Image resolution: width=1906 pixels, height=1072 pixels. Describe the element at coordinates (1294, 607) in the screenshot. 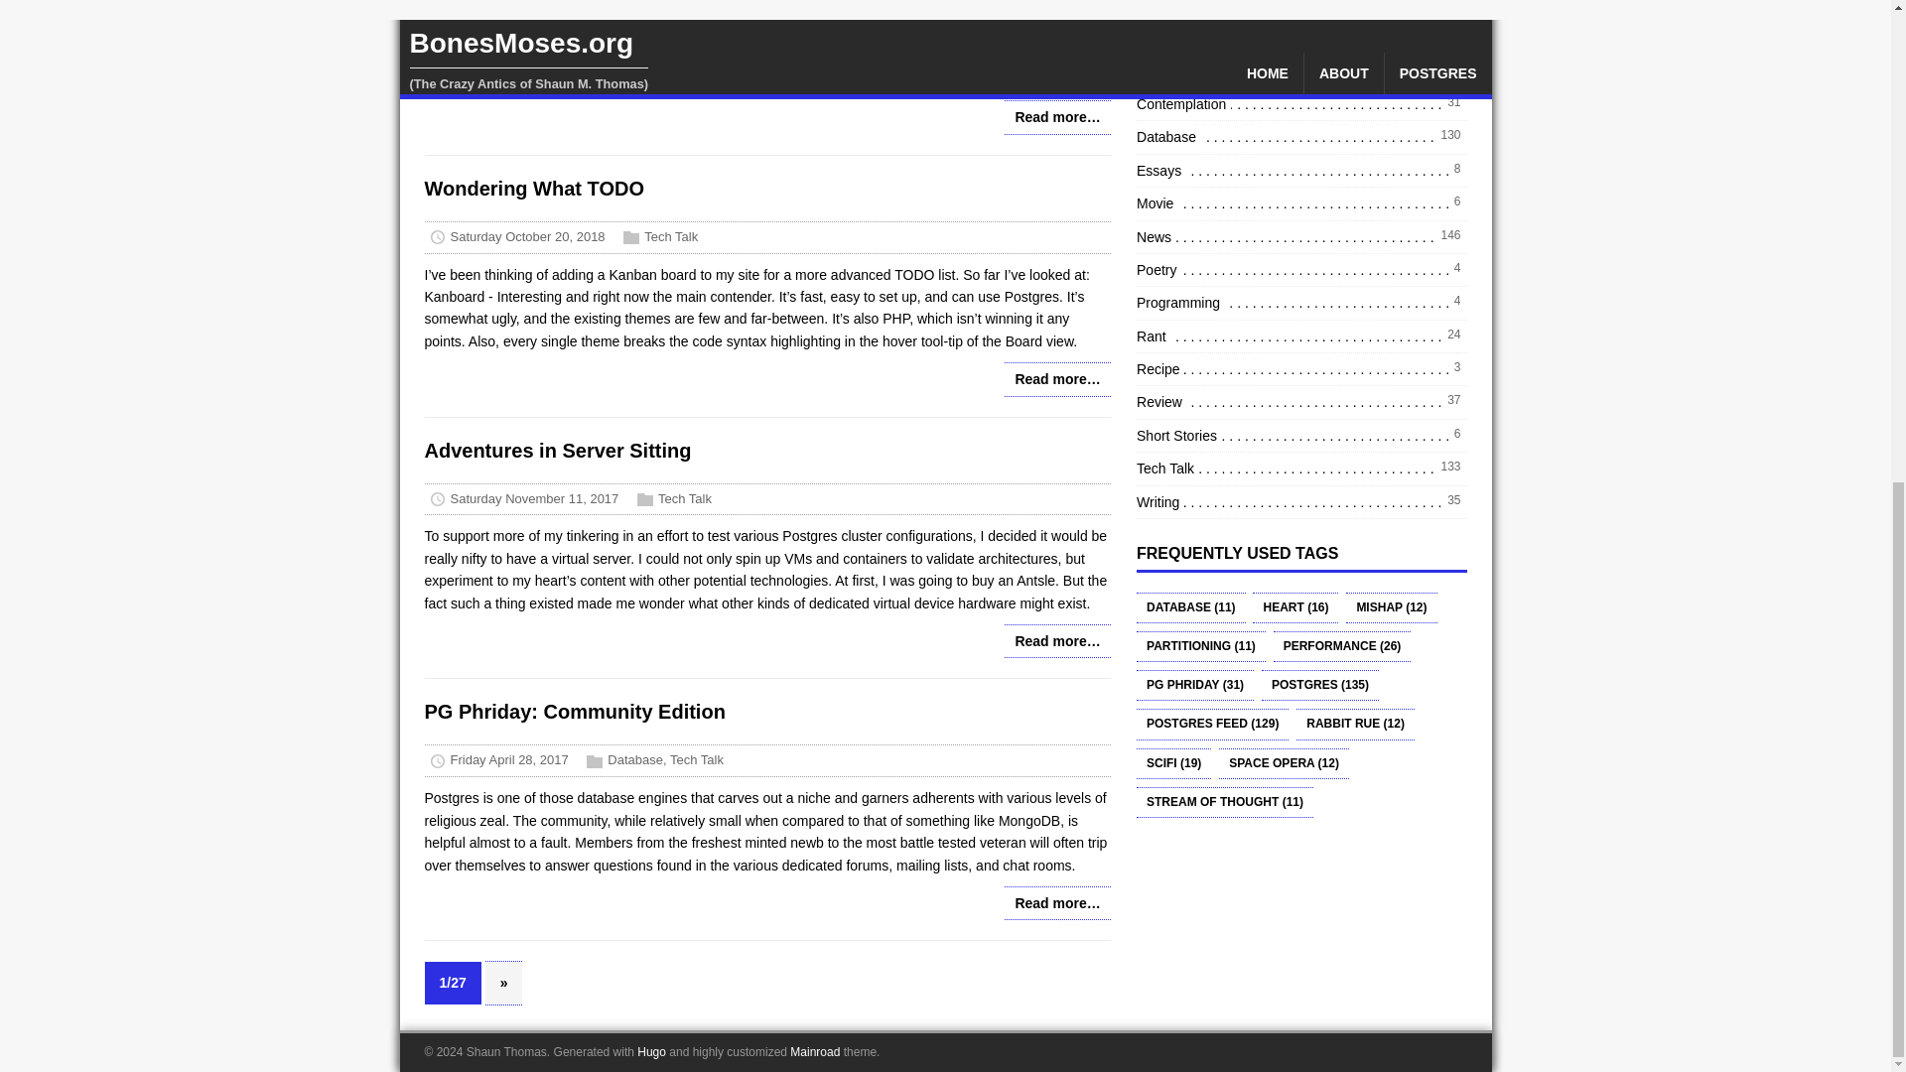

I see `Heart` at that location.